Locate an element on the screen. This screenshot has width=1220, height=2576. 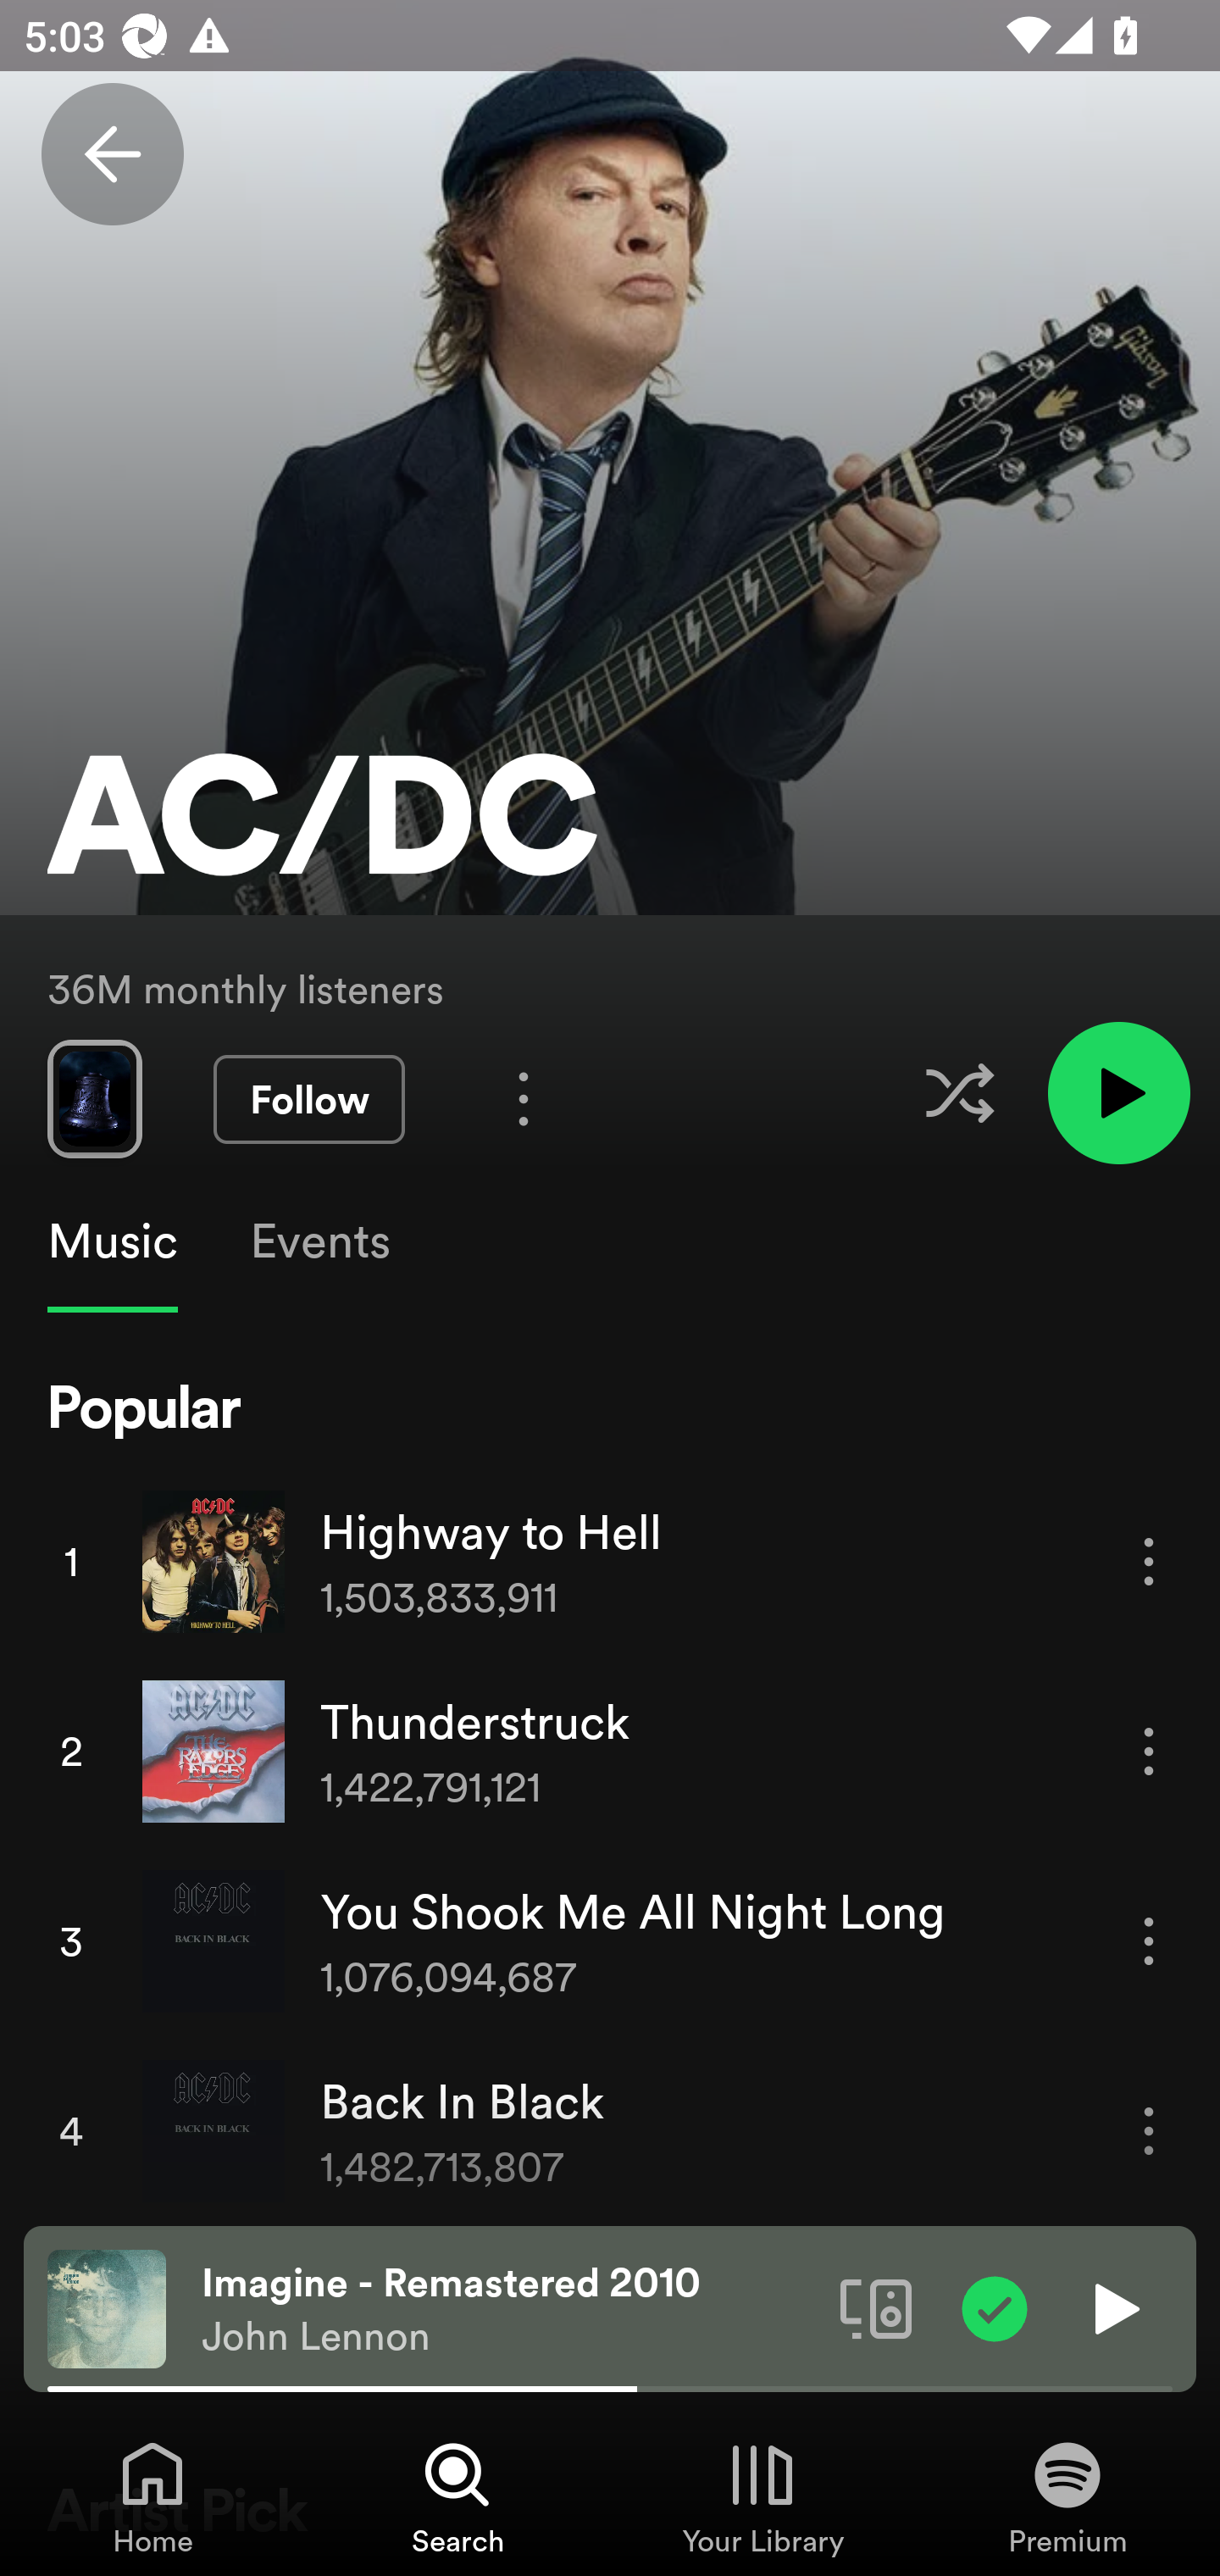
More options for song Thunderstruck is located at coordinates (1149, 1752).